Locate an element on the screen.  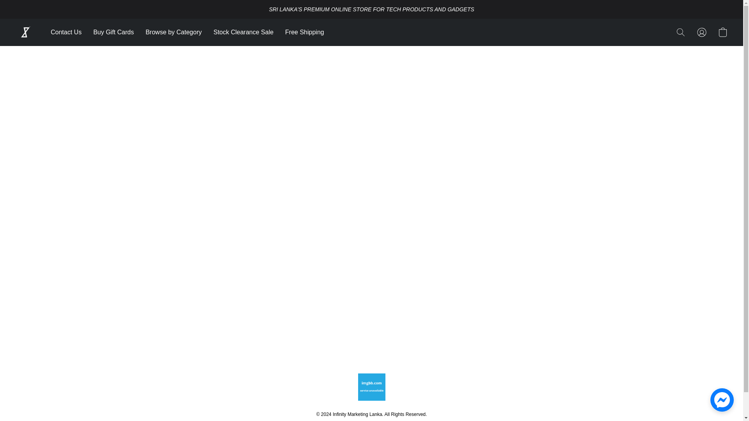
Browse by Category is located at coordinates (173, 32).